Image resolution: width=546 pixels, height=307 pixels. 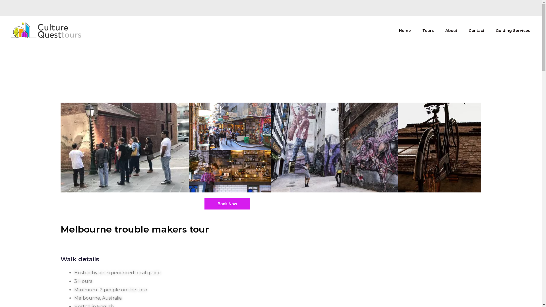 What do you see at coordinates (428, 30) in the screenshot?
I see `Tours` at bounding box center [428, 30].